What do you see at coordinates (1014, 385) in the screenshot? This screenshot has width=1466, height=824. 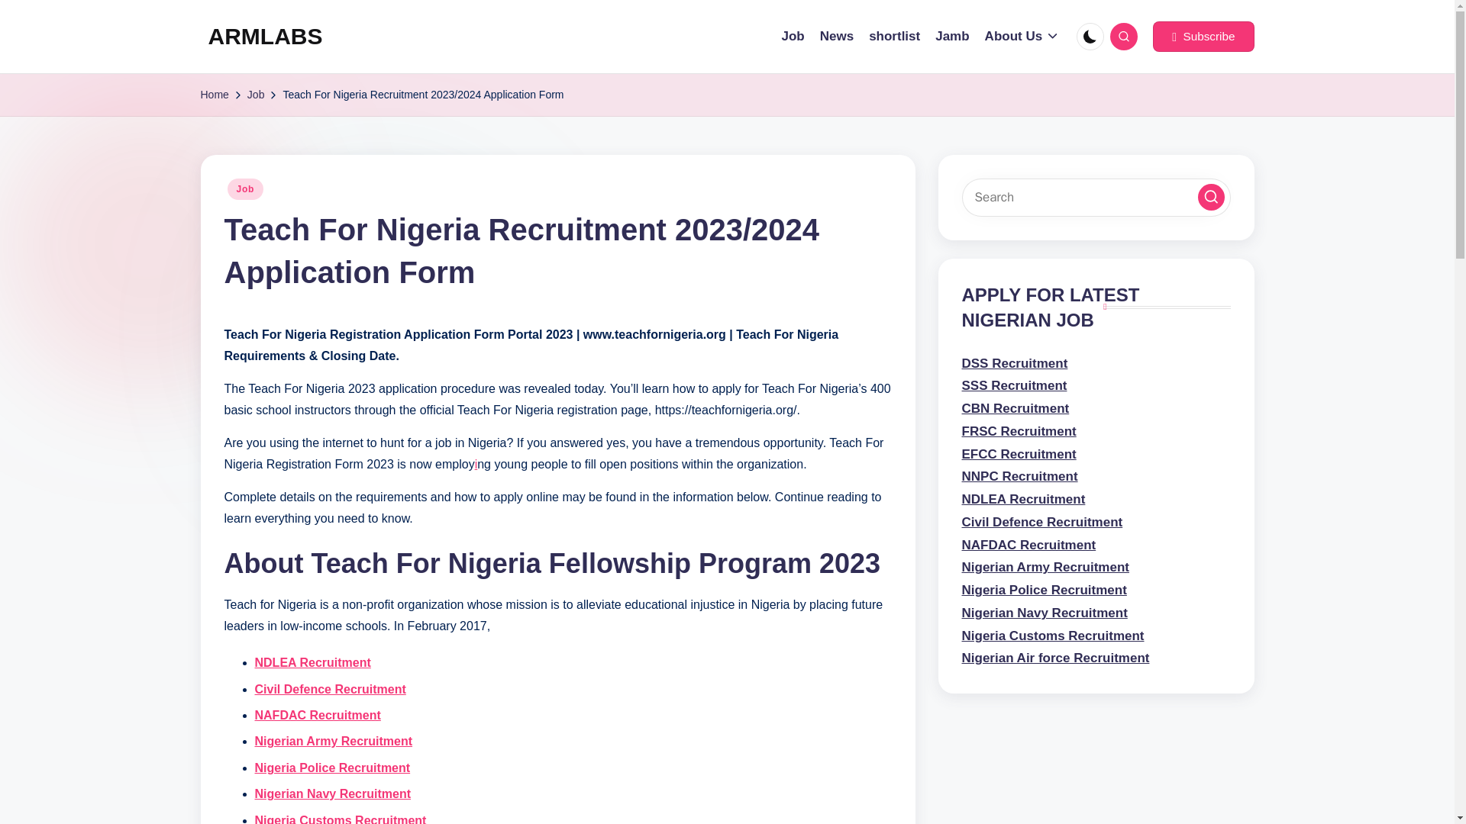 I see `SSS Recruitment` at bounding box center [1014, 385].